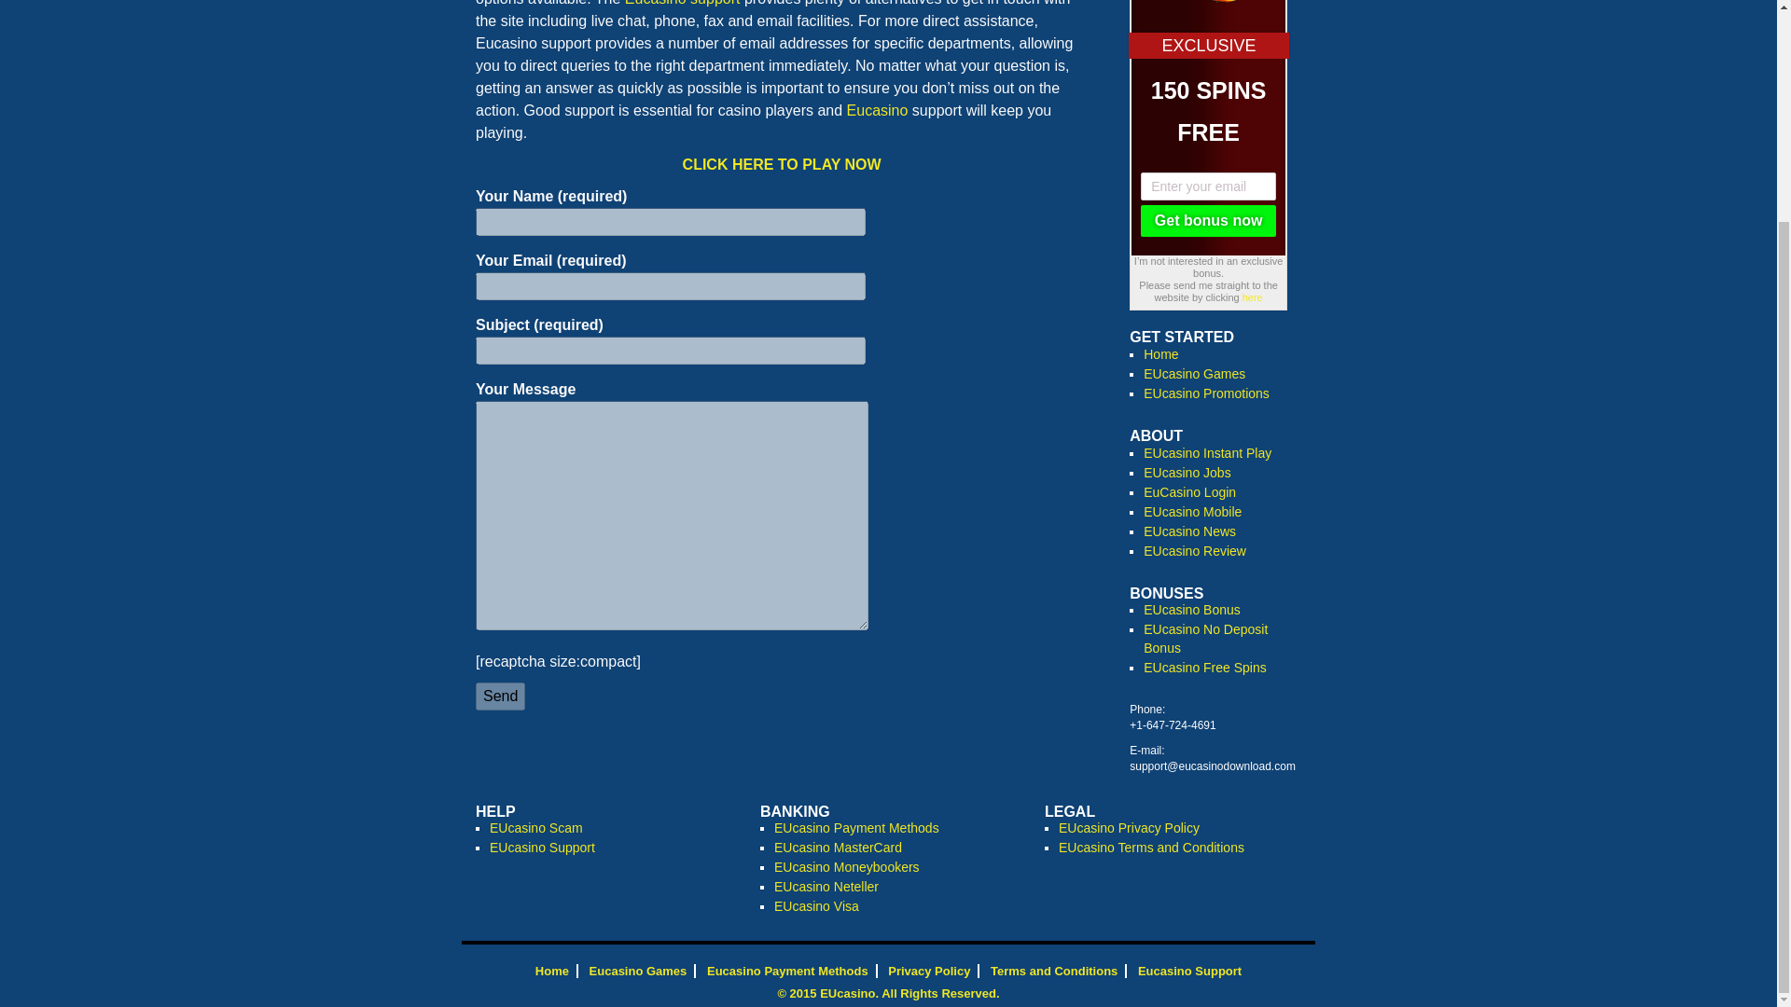 This screenshot has width=1791, height=1007. What do you see at coordinates (1207, 393) in the screenshot?
I see `EUcasino Promotions` at bounding box center [1207, 393].